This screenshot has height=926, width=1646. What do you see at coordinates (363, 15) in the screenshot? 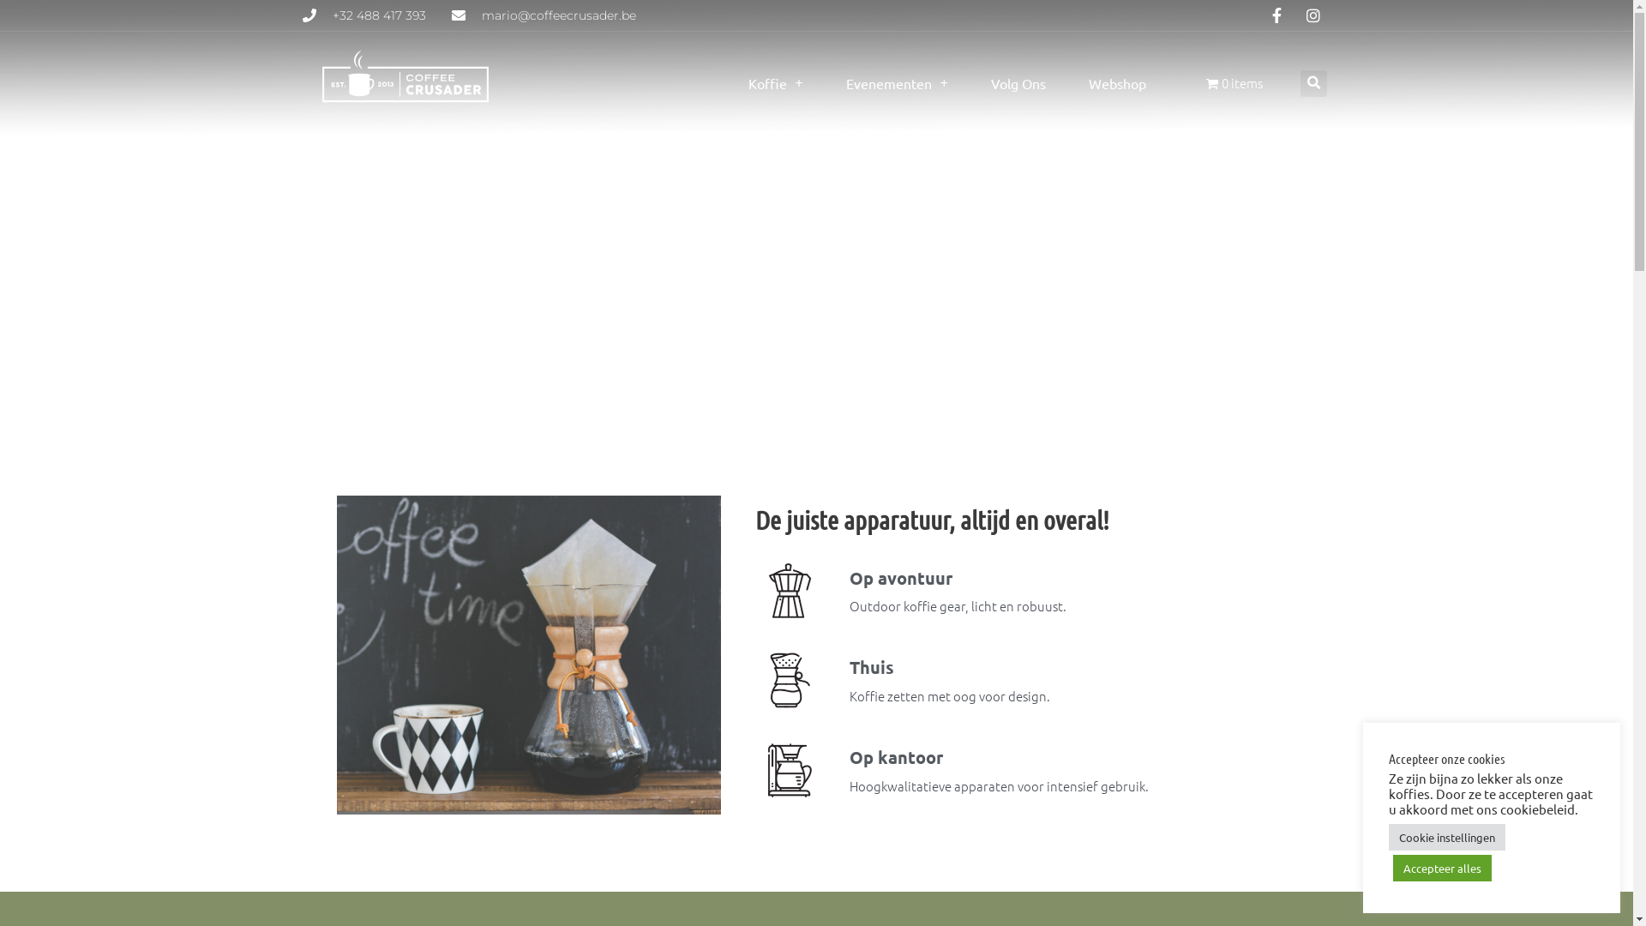
I see `+32 488 417 393` at bounding box center [363, 15].